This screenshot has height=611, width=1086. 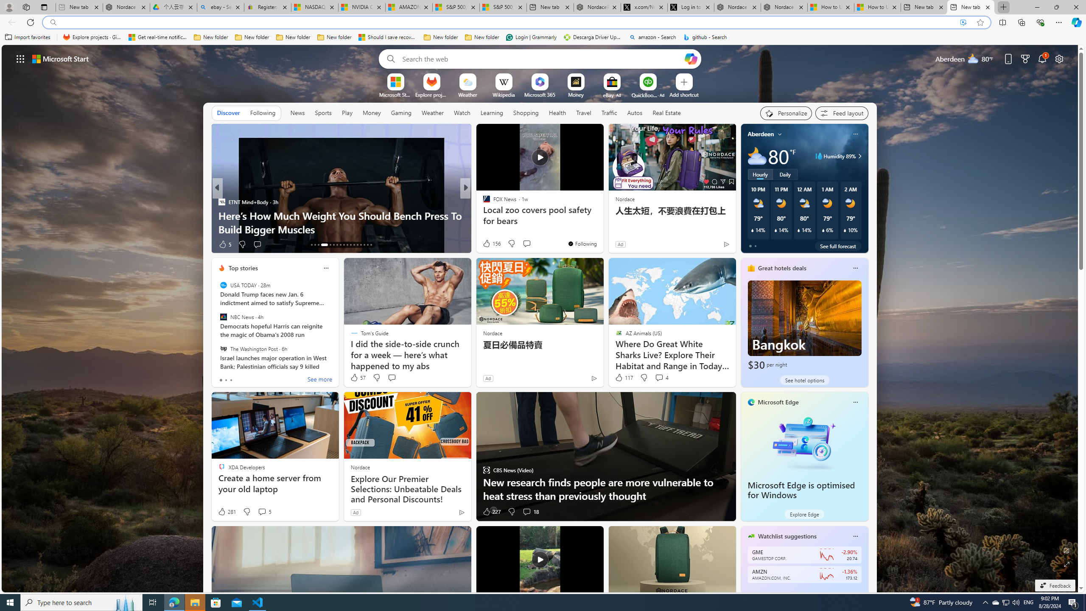 What do you see at coordinates (20, 59) in the screenshot?
I see `AutomationID: waffle` at bounding box center [20, 59].